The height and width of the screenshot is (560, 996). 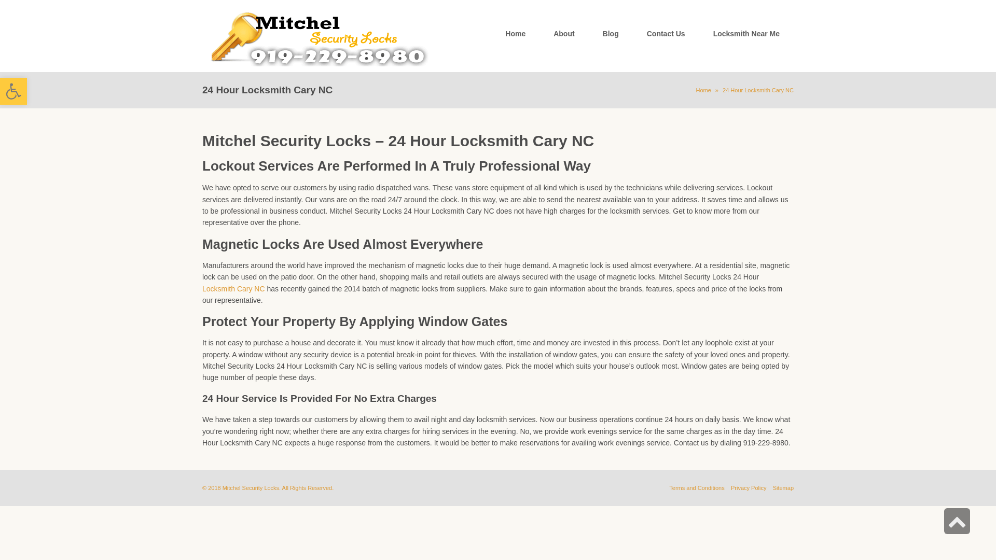 What do you see at coordinates (783, 488) in the screenshot?
I see `Sitemap` at bounding box center [783, 488].